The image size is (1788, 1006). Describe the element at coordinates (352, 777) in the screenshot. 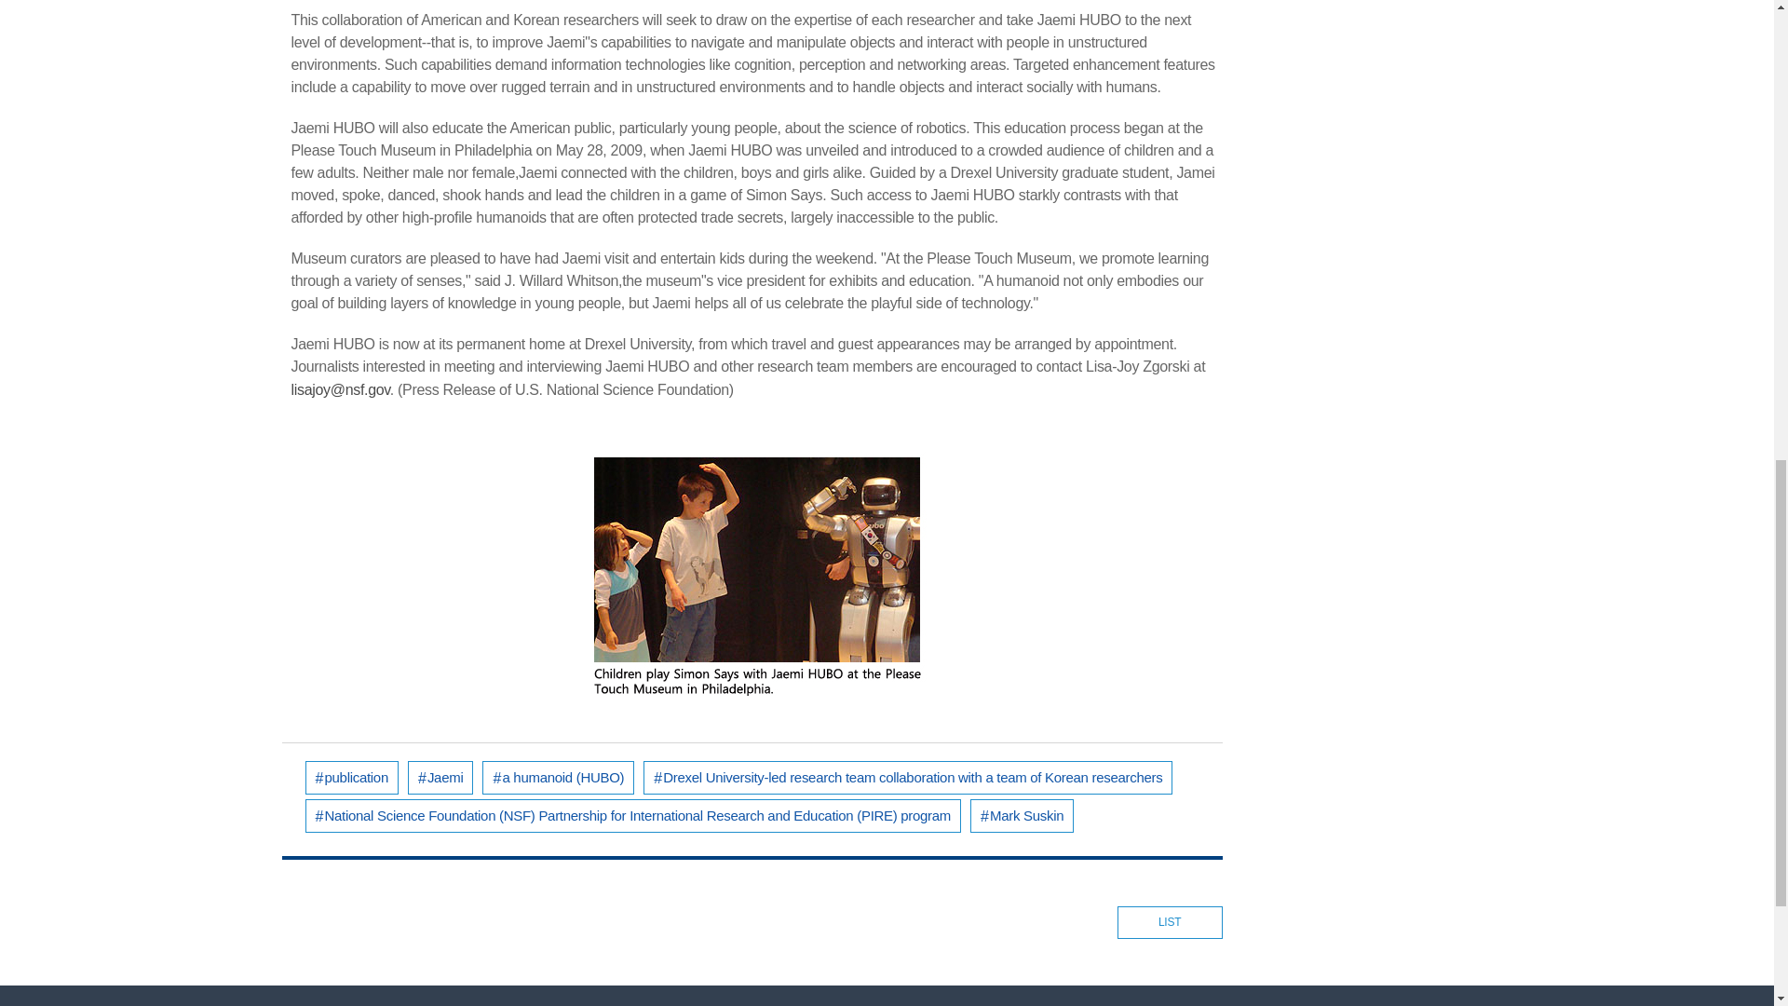

I see `publication` at that location.